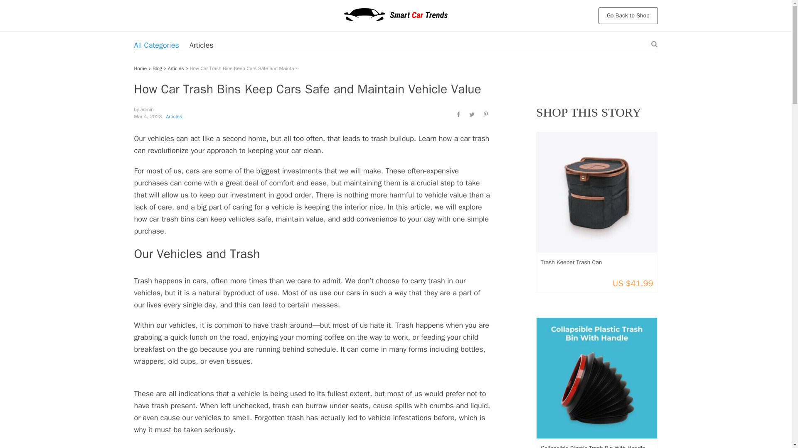 The width and height of the screenshot is (798, 448). I want to click on Articles, so click(202, 45).